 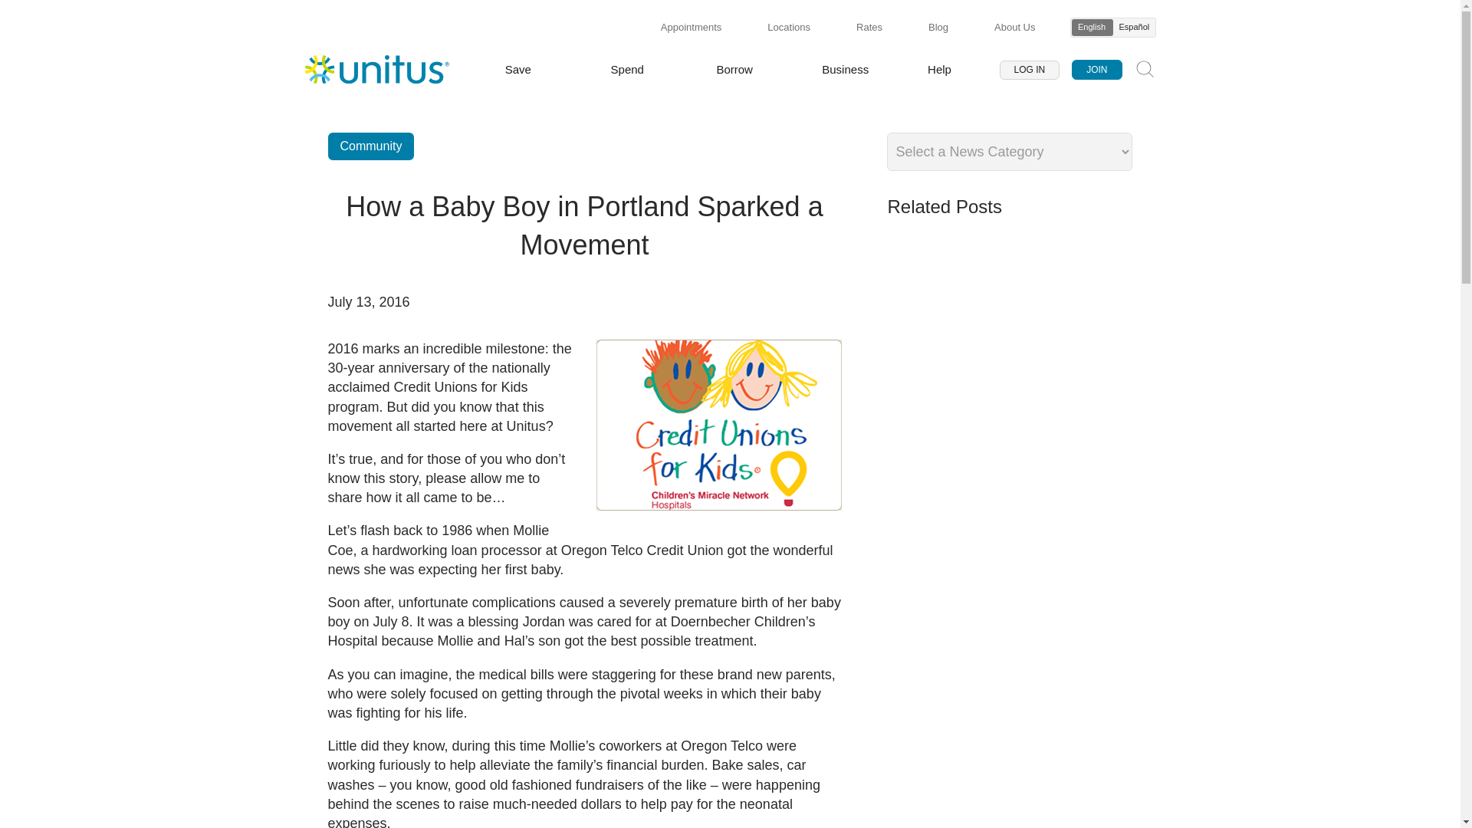 What do you see at coordinates (788, 28) in the screenshot?
I see `Locations` at bounding box center [788, 28].